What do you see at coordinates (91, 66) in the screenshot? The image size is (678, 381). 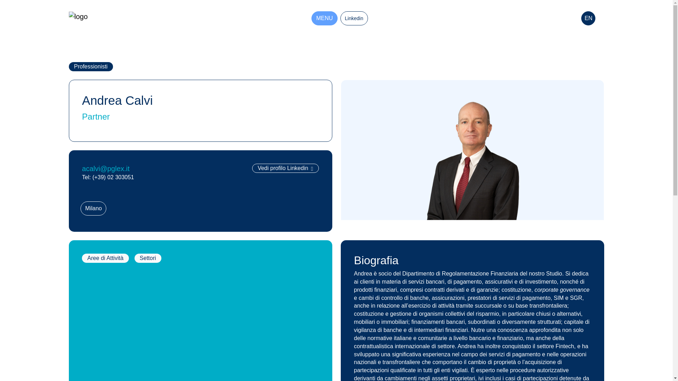 I see `Professionisti` at bounding box center [91, 66].